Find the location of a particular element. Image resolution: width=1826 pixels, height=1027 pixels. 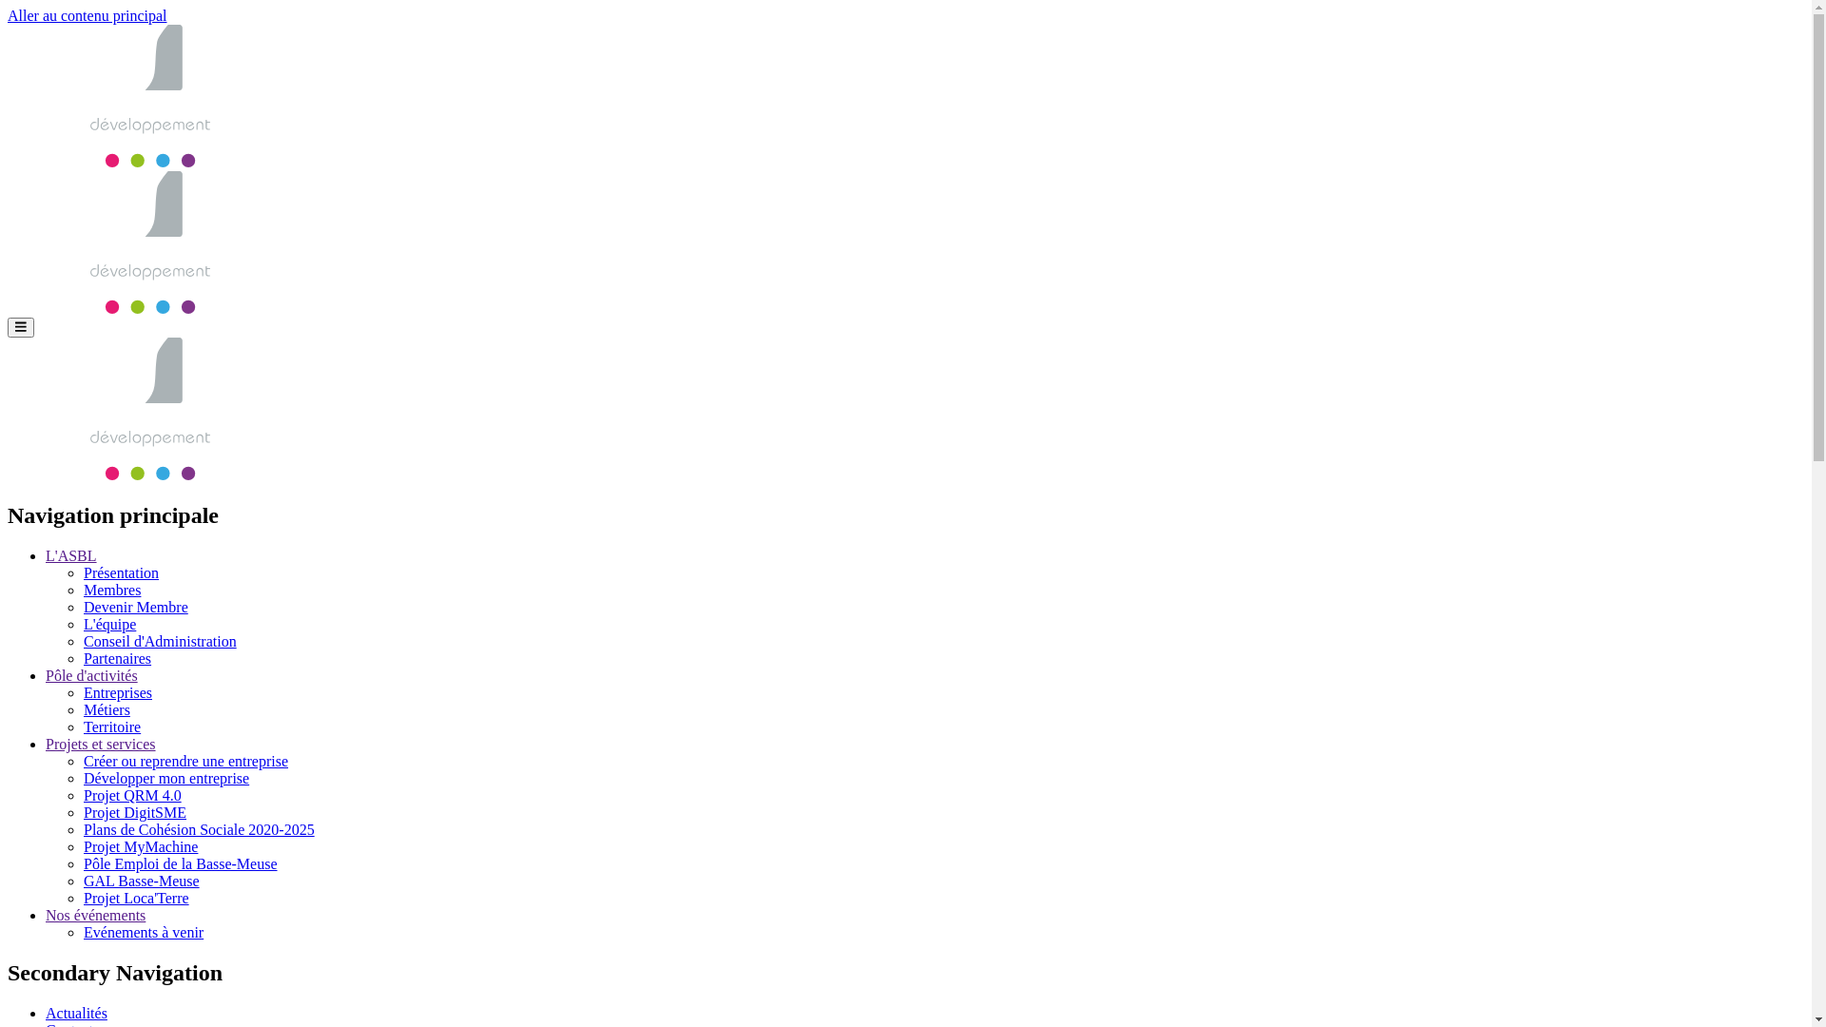

Projets et services is located at coordinates (101, 744).